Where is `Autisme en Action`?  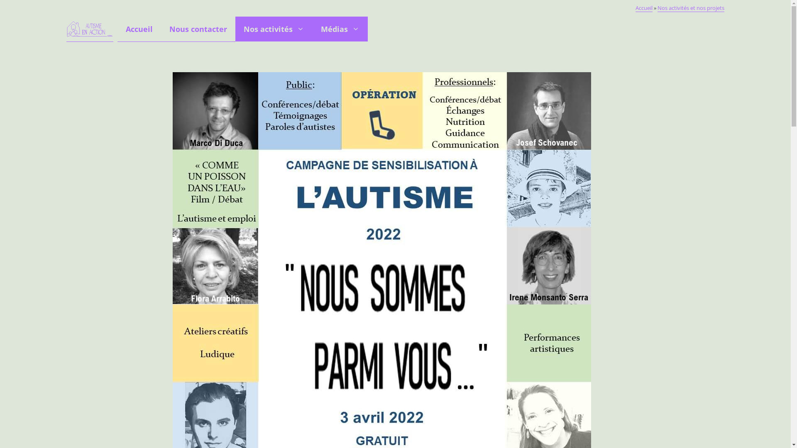 Autisme en Action is located at coordinates (90, 29).